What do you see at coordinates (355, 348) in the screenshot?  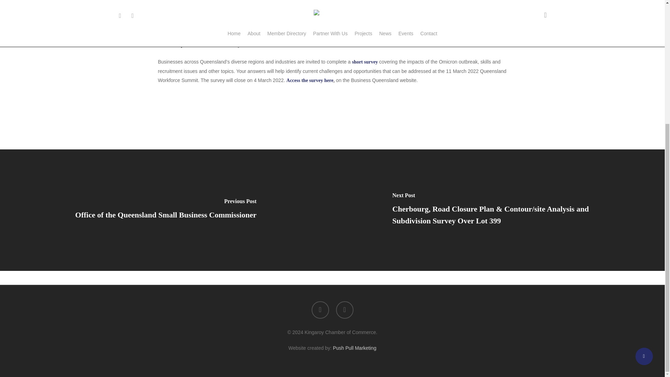 I see `Push Pull Marketing` at bounding box center [355, 348].